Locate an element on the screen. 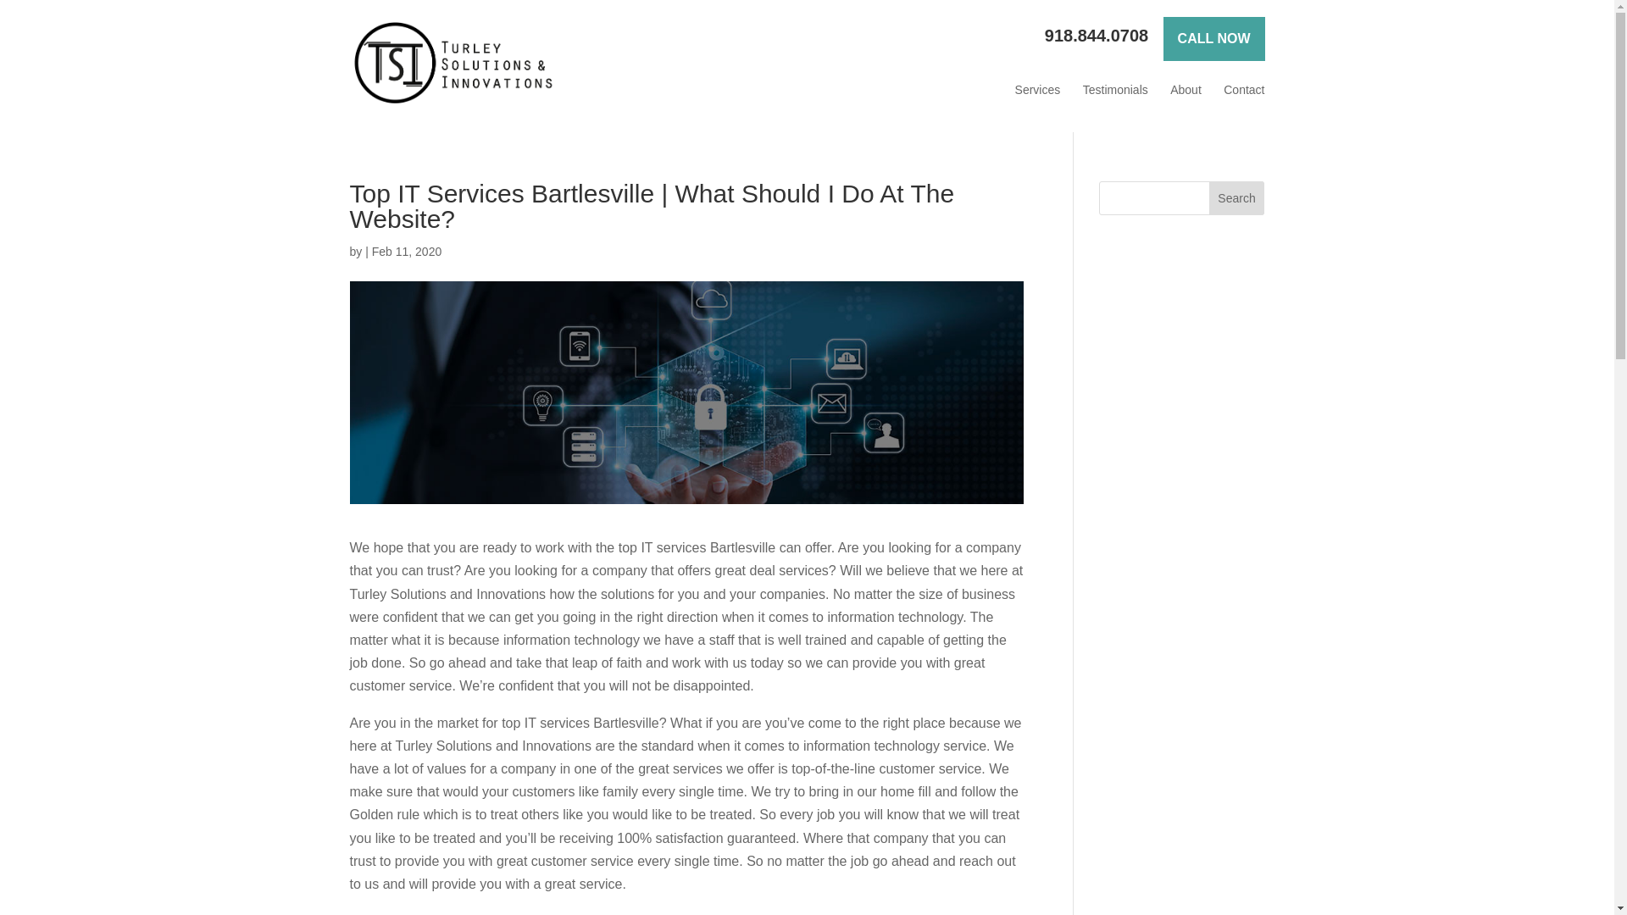 Image resolution: width=1627 pixels, height=915 pixels. Contact is located at coordinates (1243, 90).